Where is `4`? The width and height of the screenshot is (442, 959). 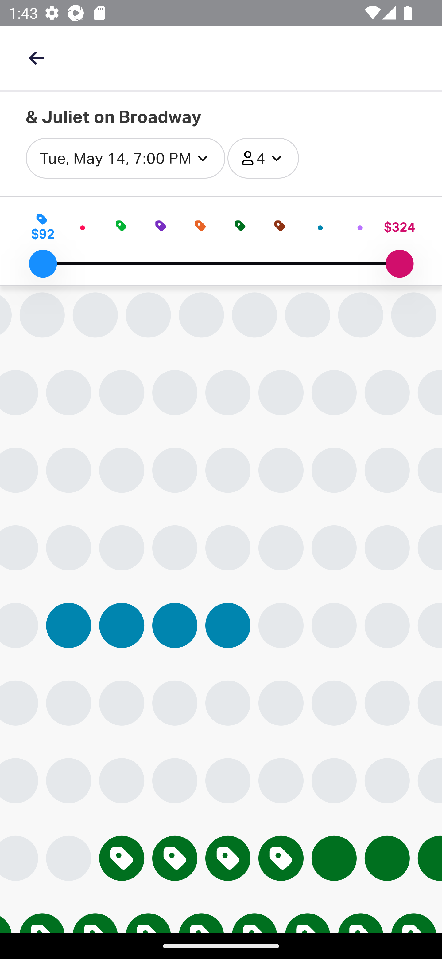 4 is located at coordinates (263, 159).